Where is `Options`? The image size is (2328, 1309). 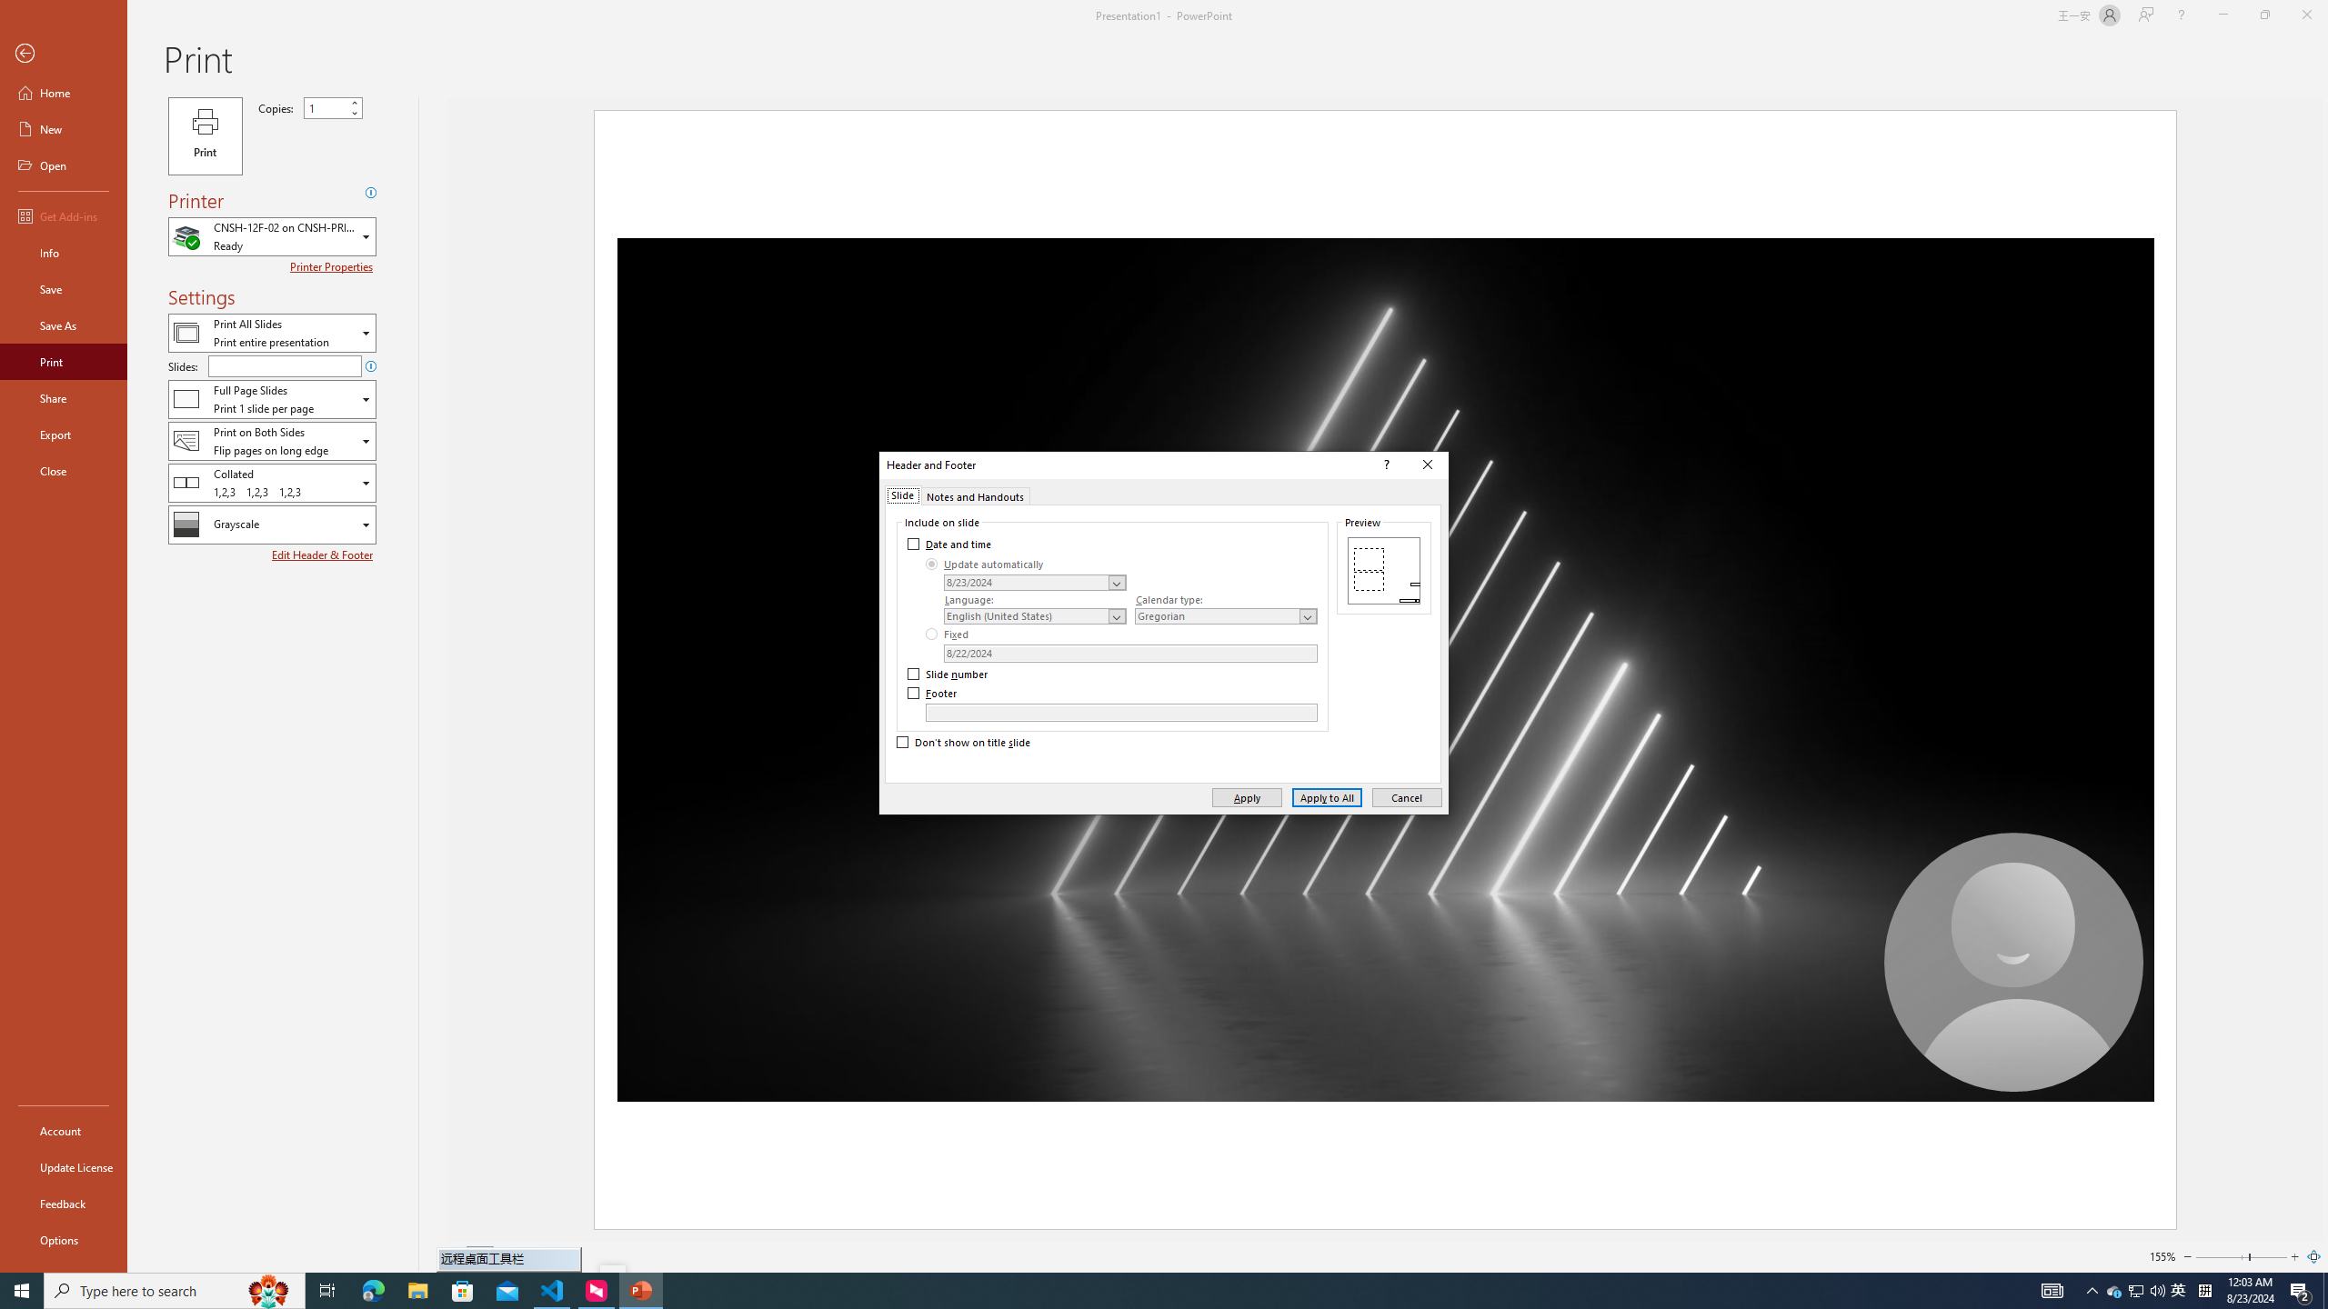
Options is located at coordinates (64, 1239).